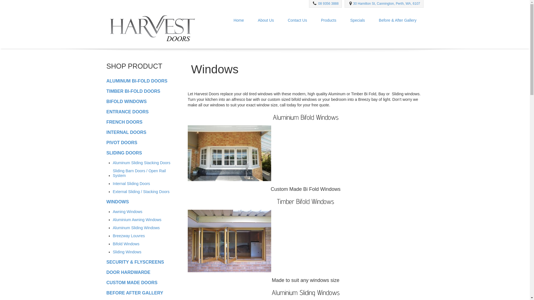 The width and height of the screenshot is (534, 300). What do you see at coordinates (127, 252) in the screenshot?
I see `Sliding Windows` at bounding box center [127, 252].